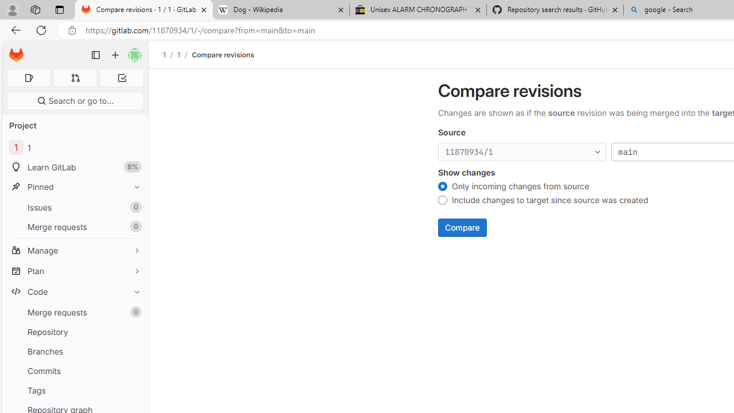 The height and width of the screenshot is (413, 734). Describe the element at coordinates (75, 148) in the screenshot. I see `1 1` at that location.